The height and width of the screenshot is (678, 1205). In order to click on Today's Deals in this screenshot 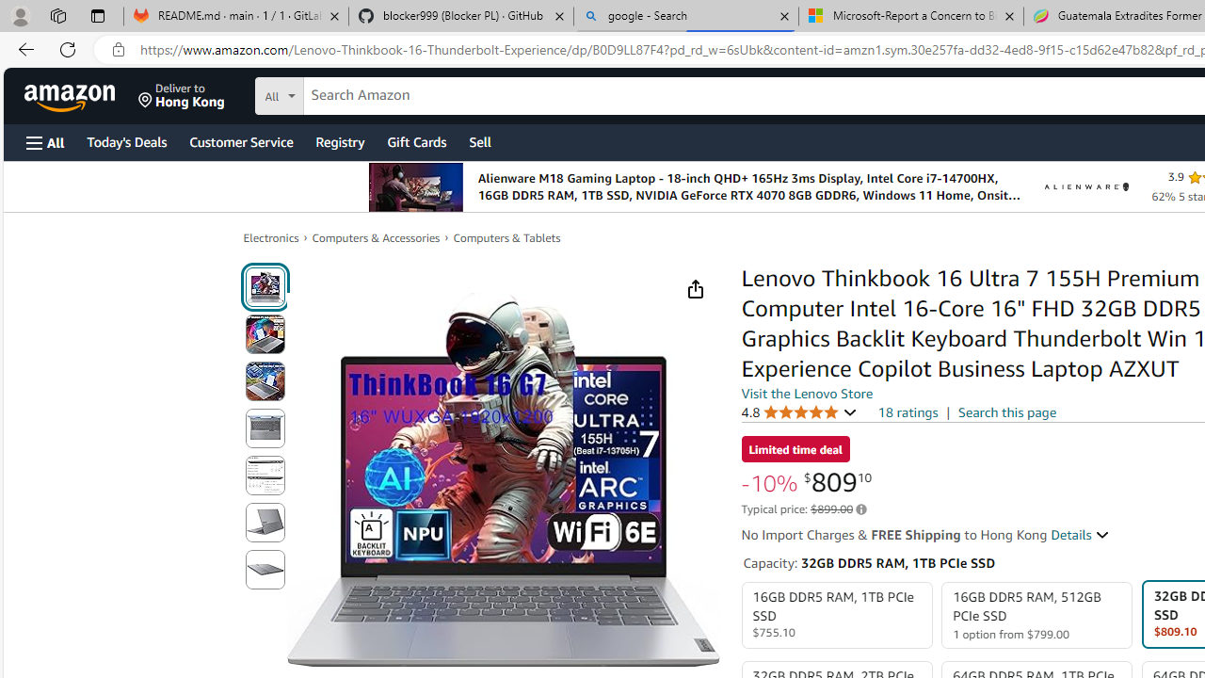, I will do `click(126, 141)`.